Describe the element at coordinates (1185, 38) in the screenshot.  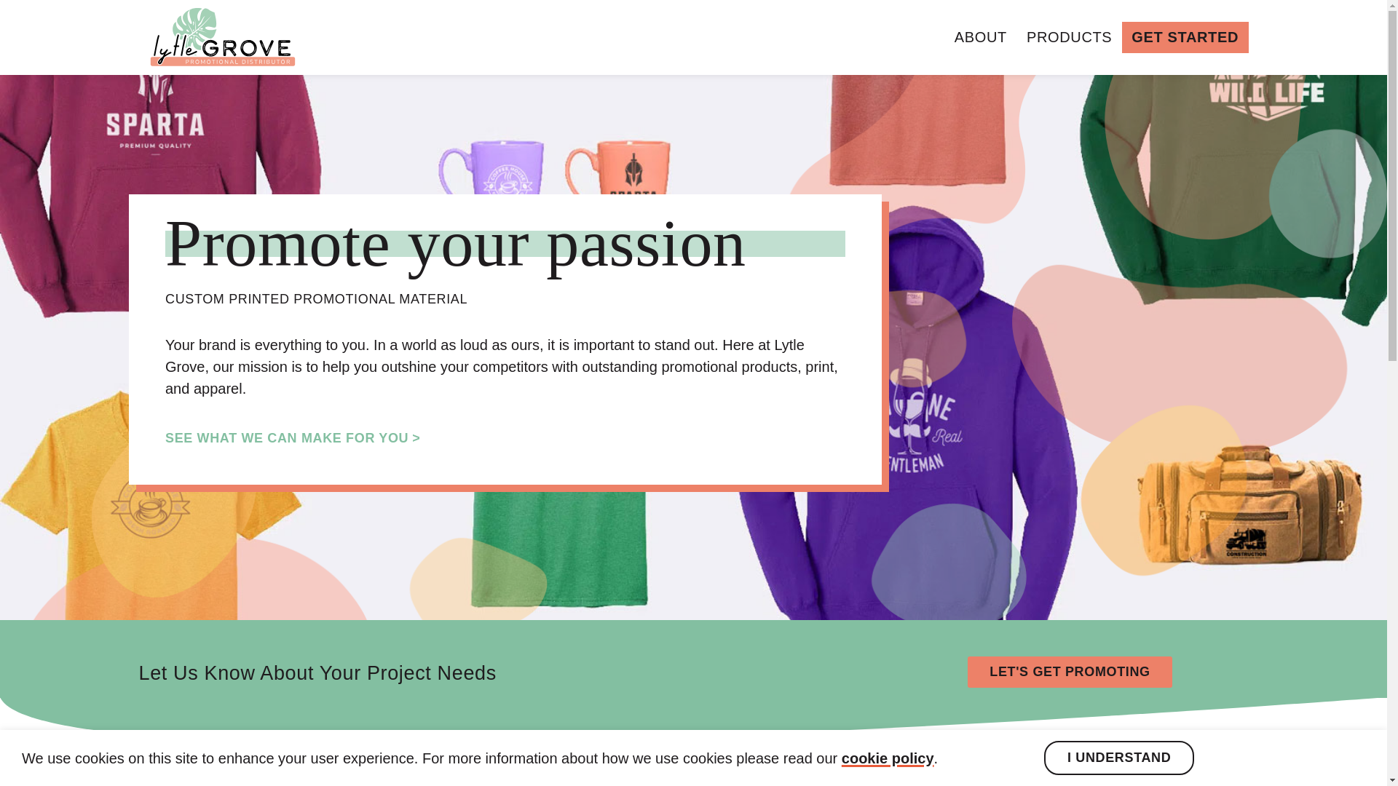
I see `GET STARTED` at that location.